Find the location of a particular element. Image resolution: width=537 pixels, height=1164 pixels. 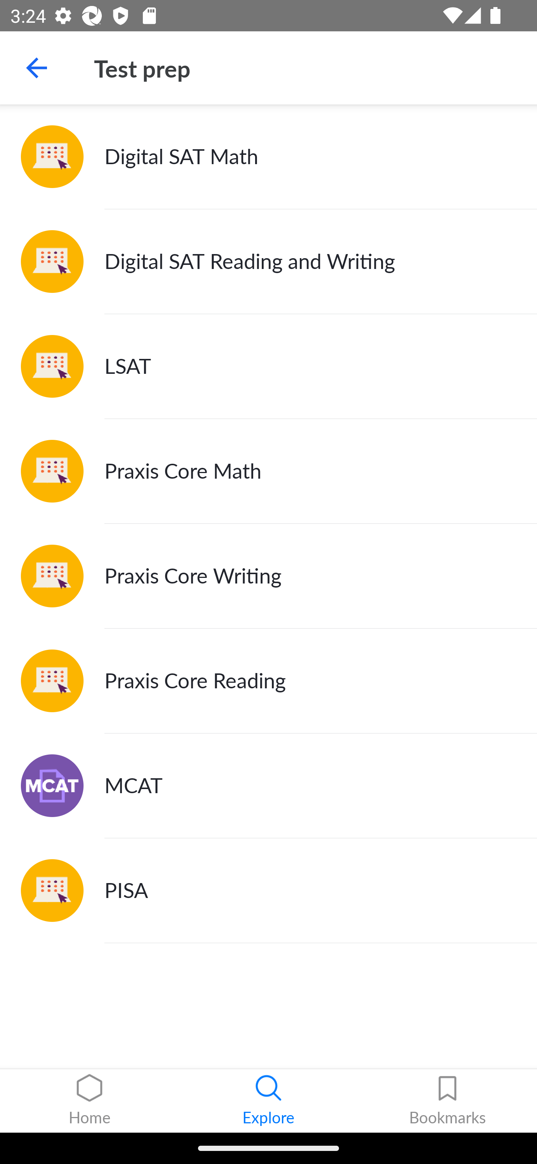

Digital SAT Reading and Writing  is located at coordinates (268, 262).